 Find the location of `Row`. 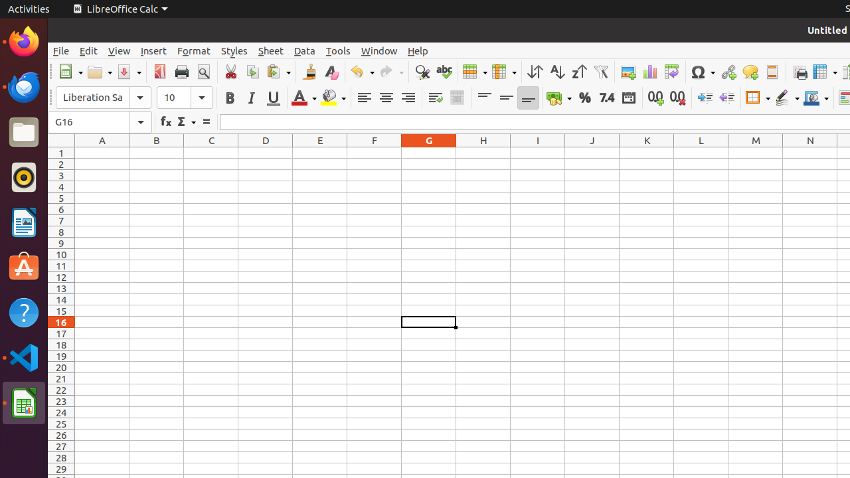

Row is located at coordinates (475, 72).